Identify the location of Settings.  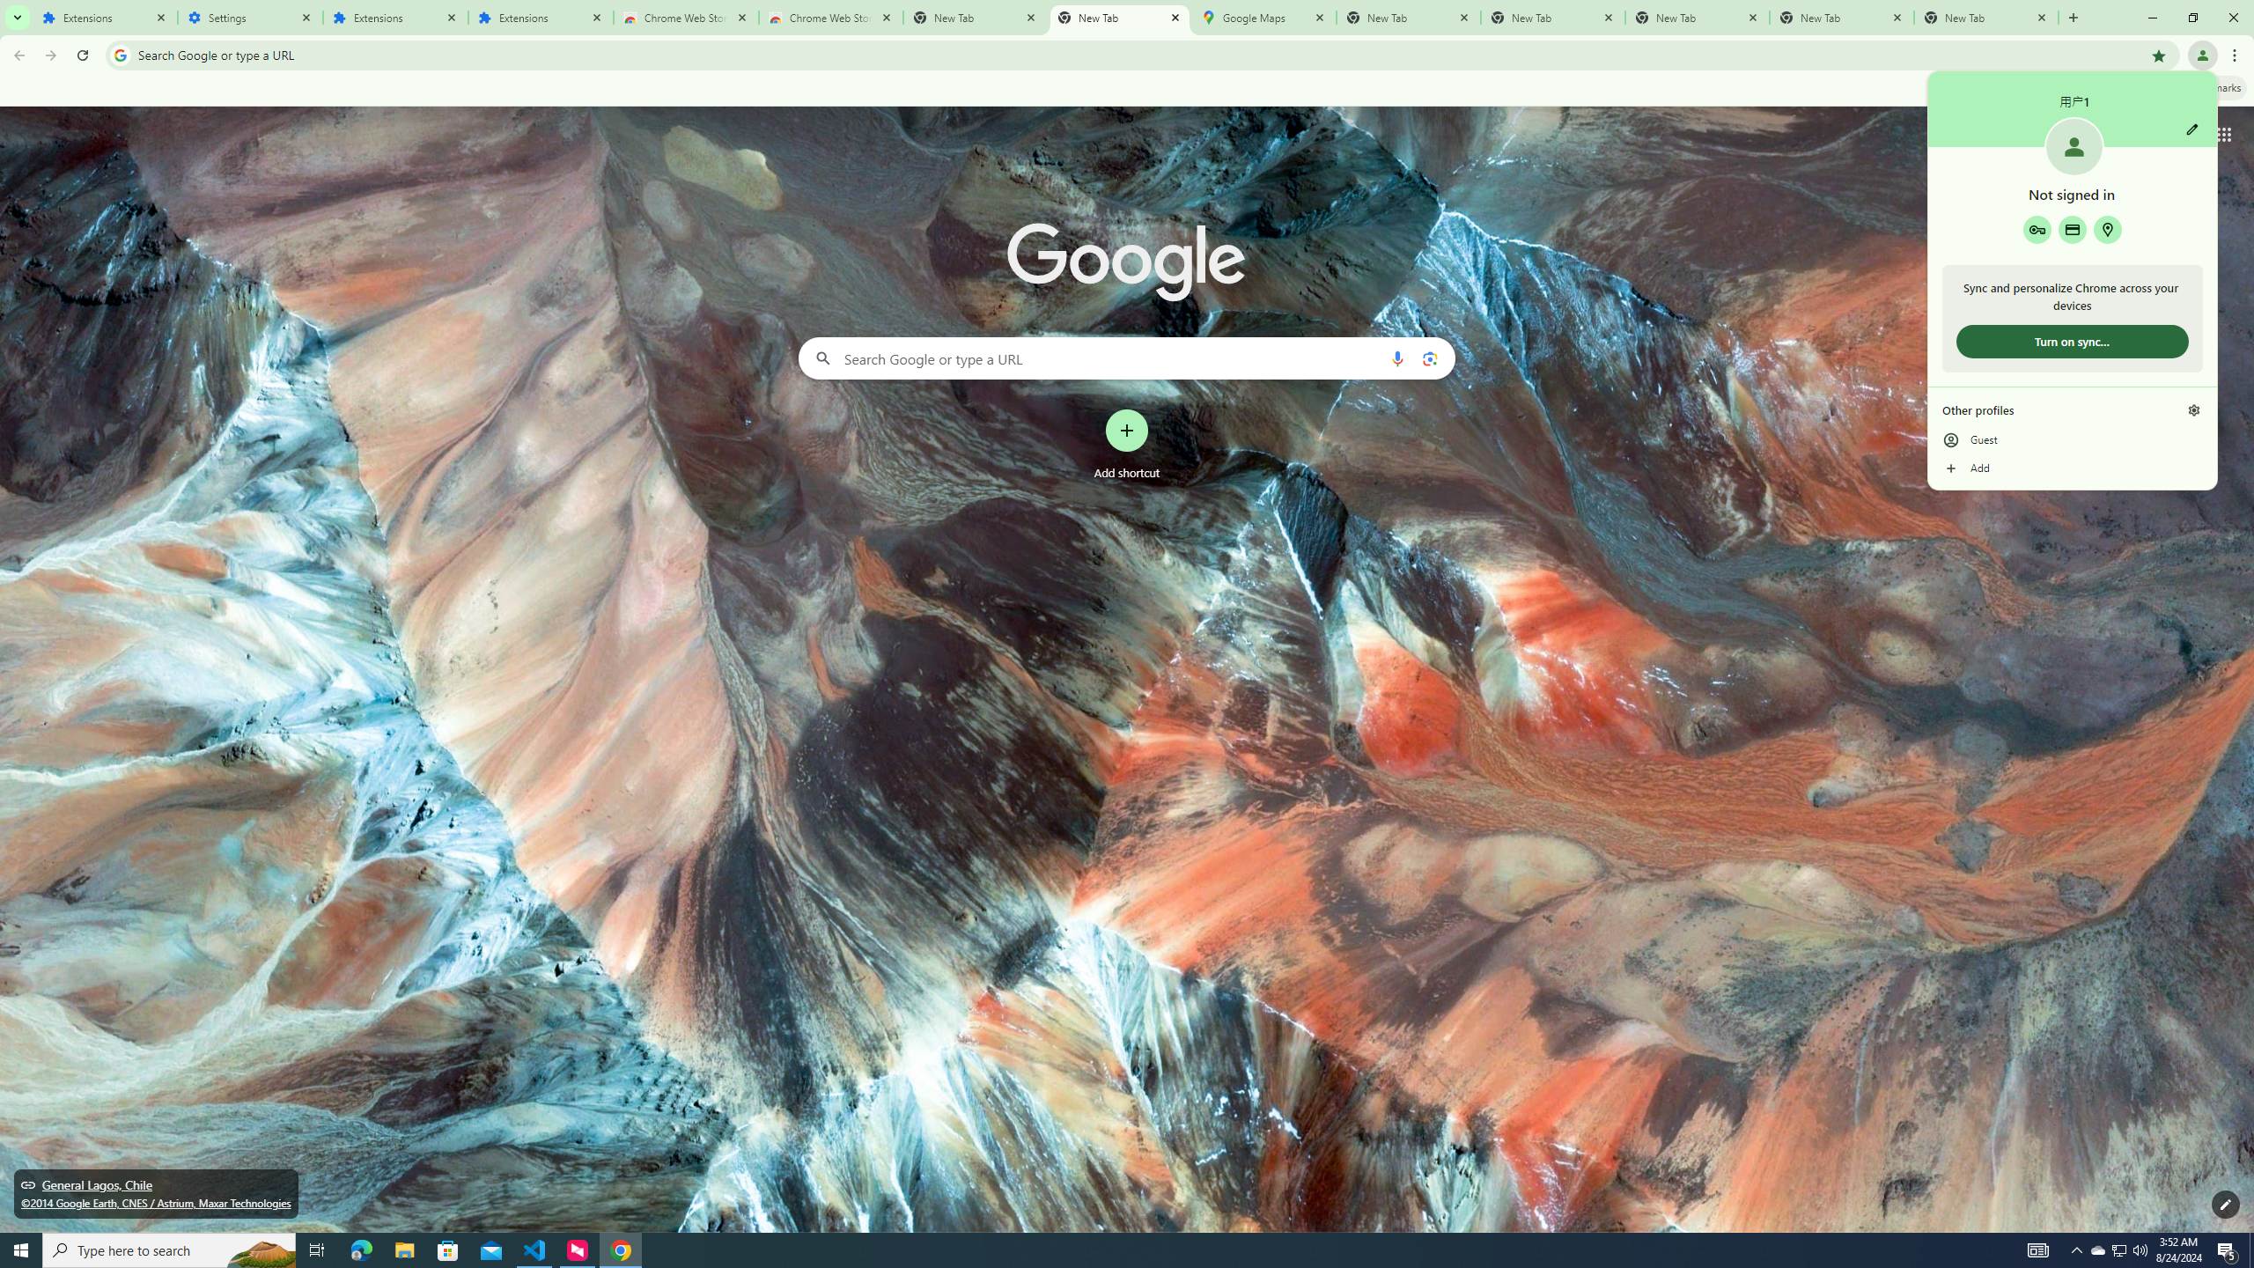
(250, 18).